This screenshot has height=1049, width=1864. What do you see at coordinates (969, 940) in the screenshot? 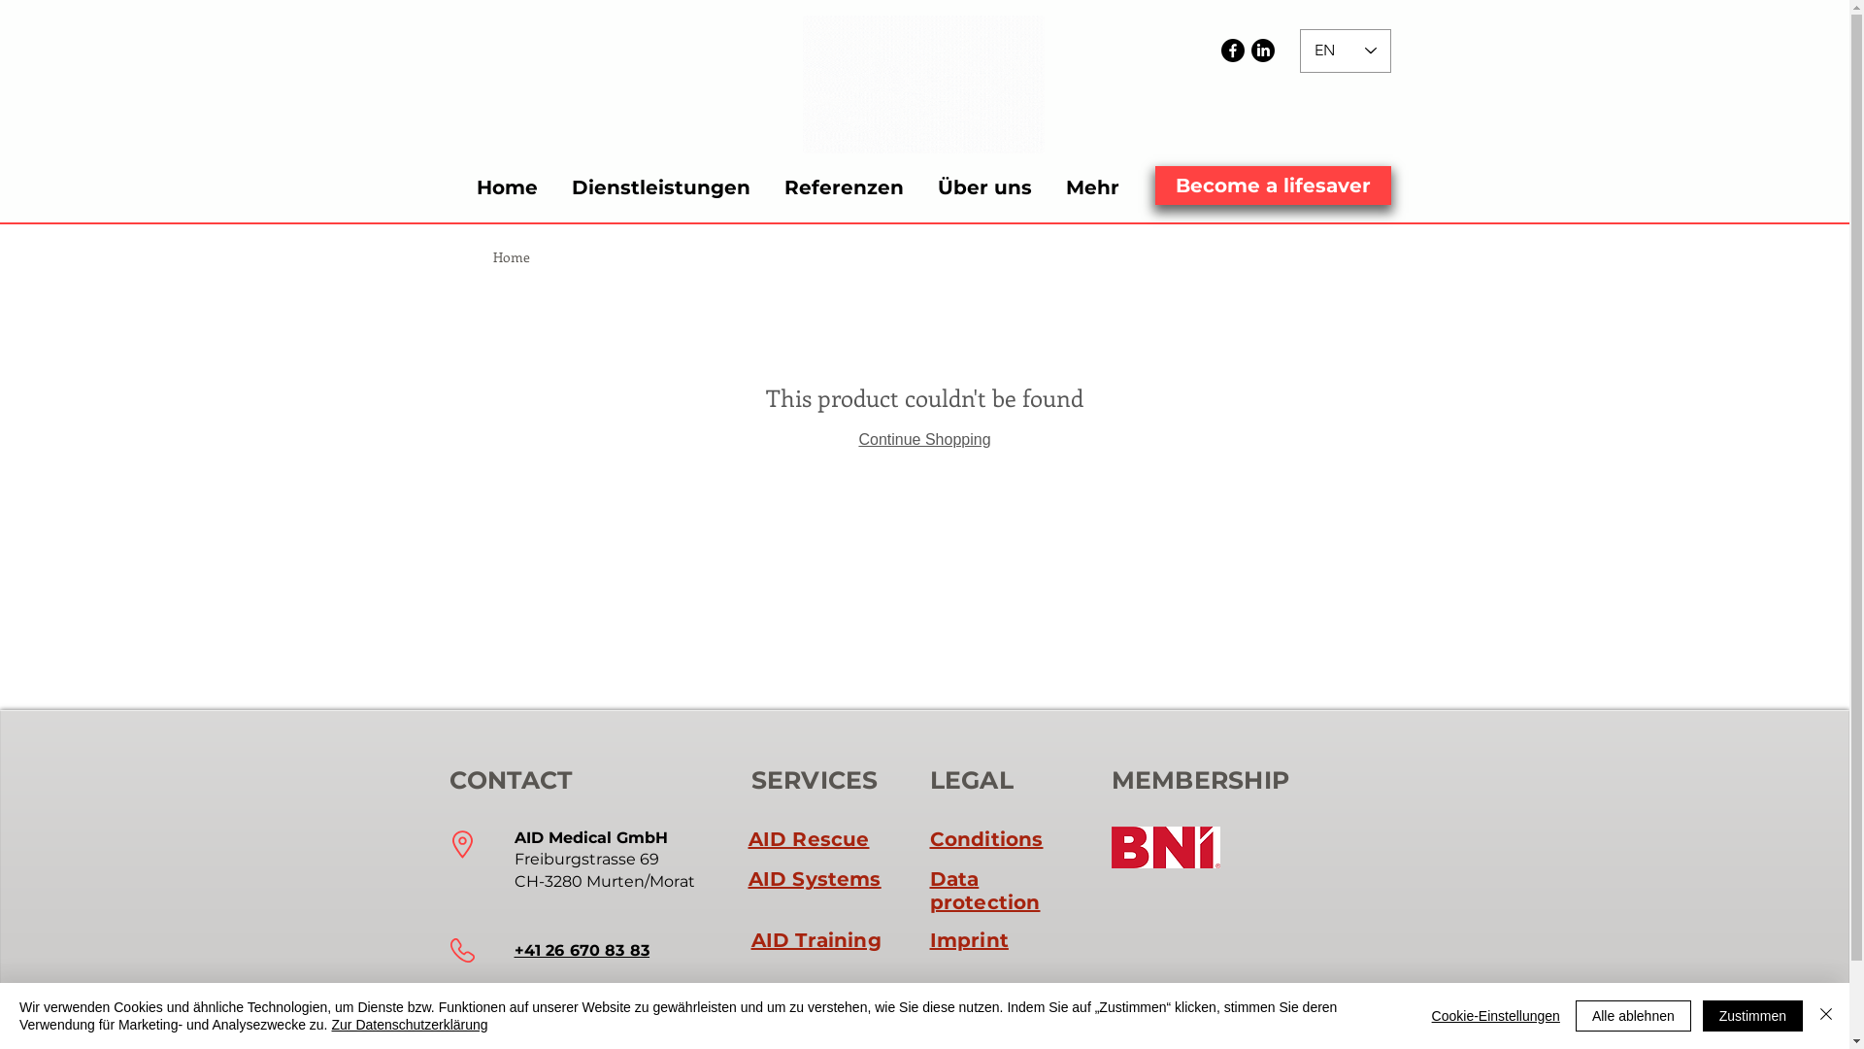
I see `Imprint` at bounding box center [969, 940].